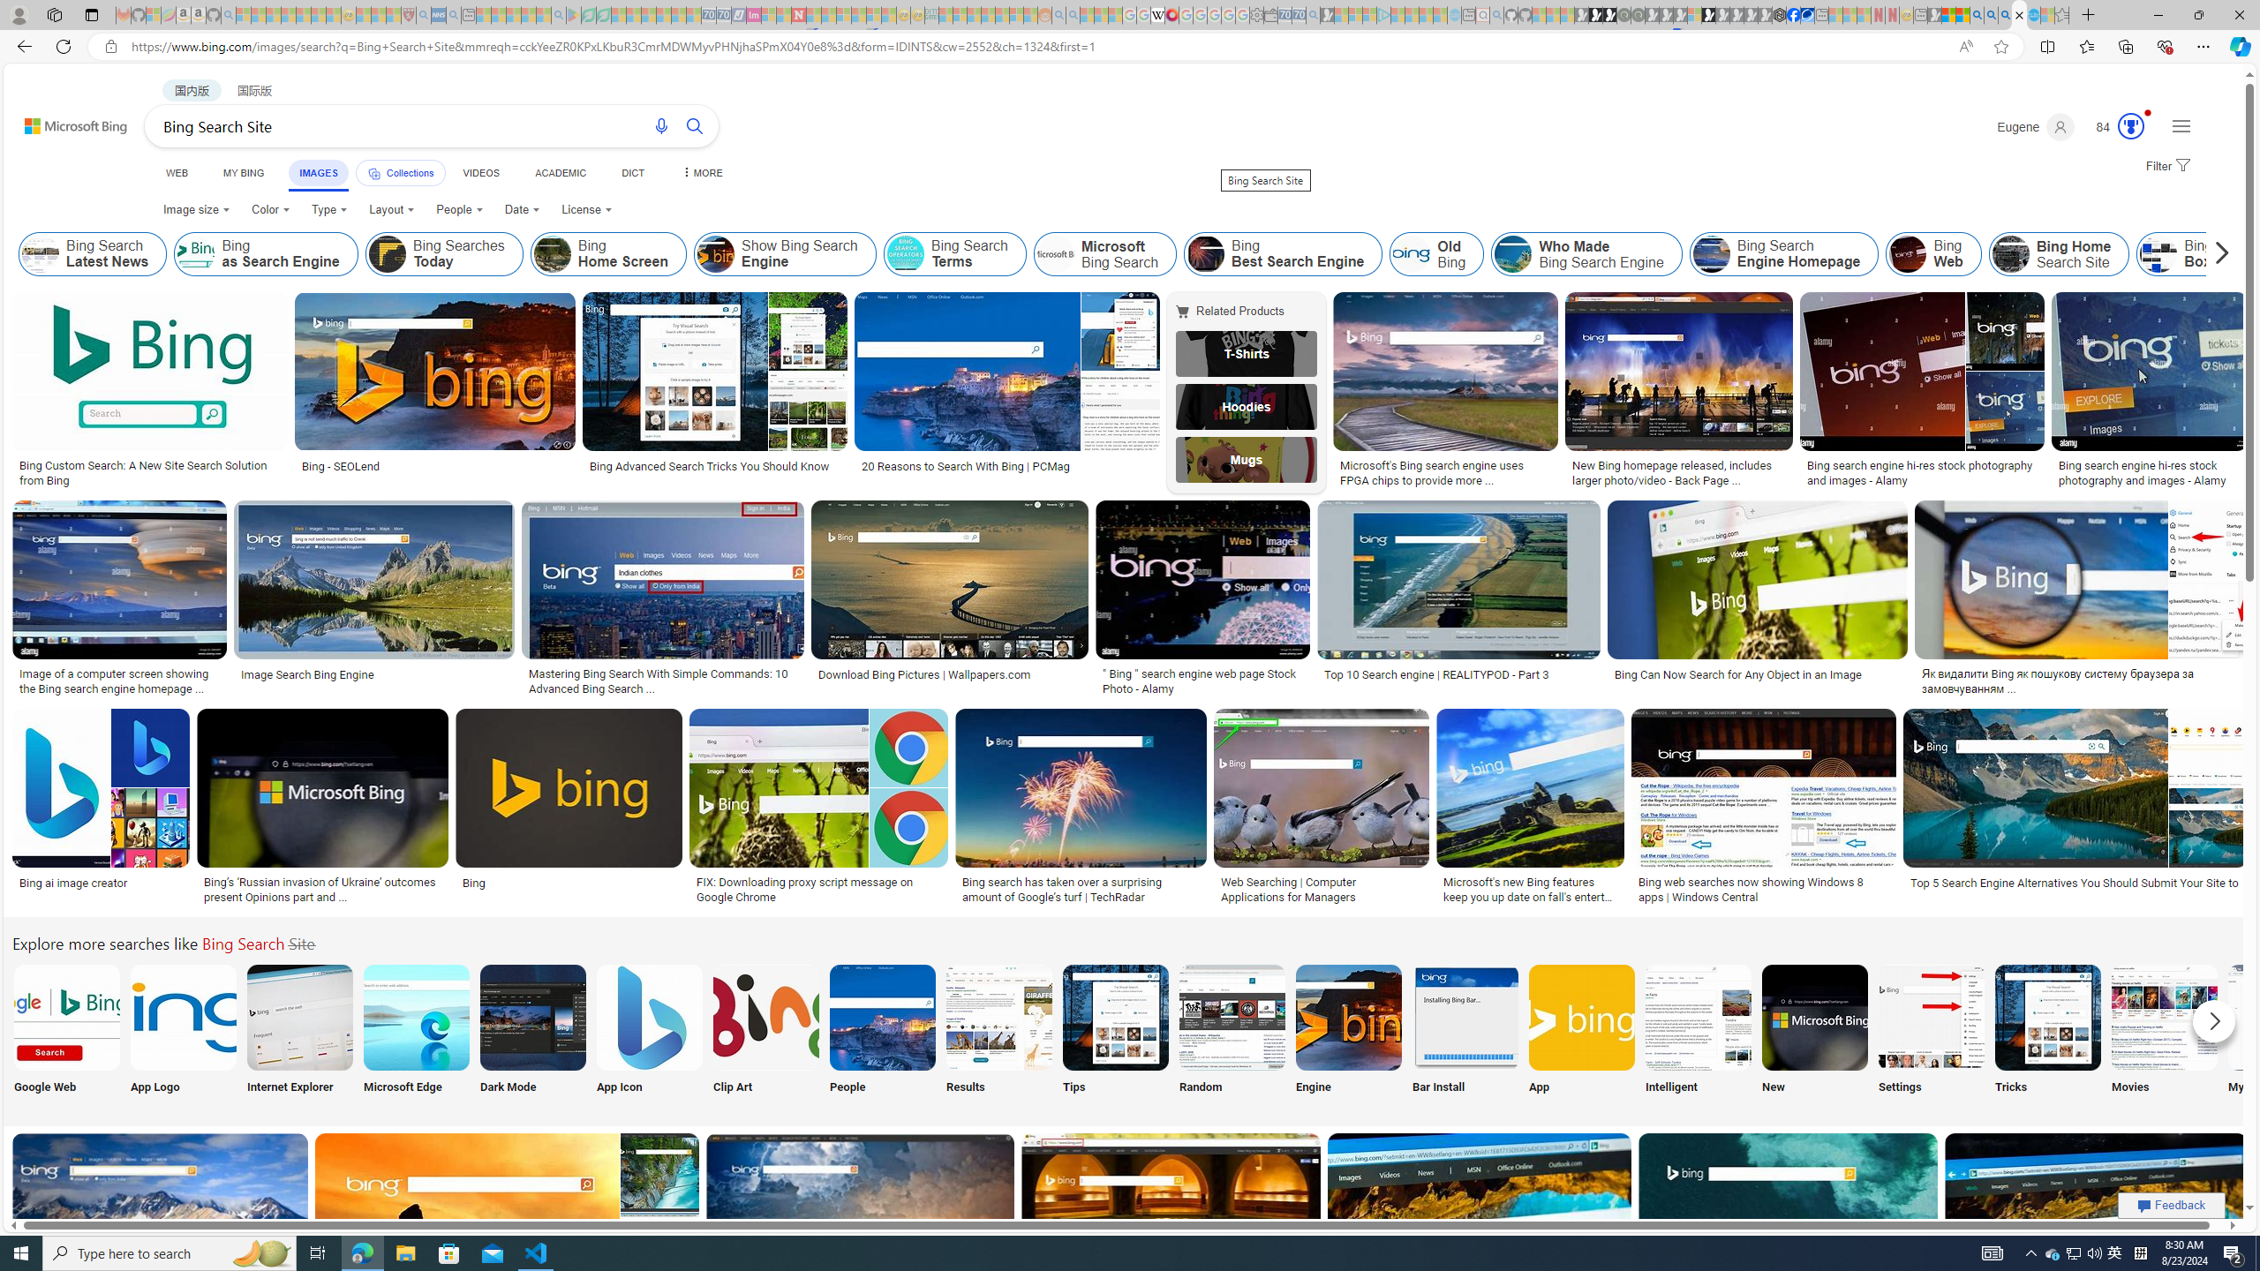 The height and width of the screenshot is (1271, 2260). Describe the element at coordinates (650, 1033) in the screenshot. I see `Bing Search App Icon App Icon` at that location.